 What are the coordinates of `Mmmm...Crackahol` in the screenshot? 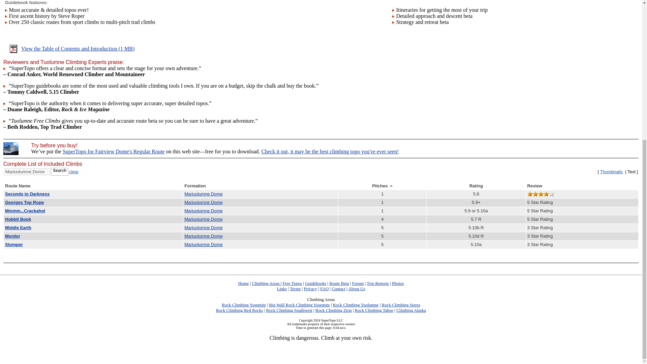 It's located at (25, 210).